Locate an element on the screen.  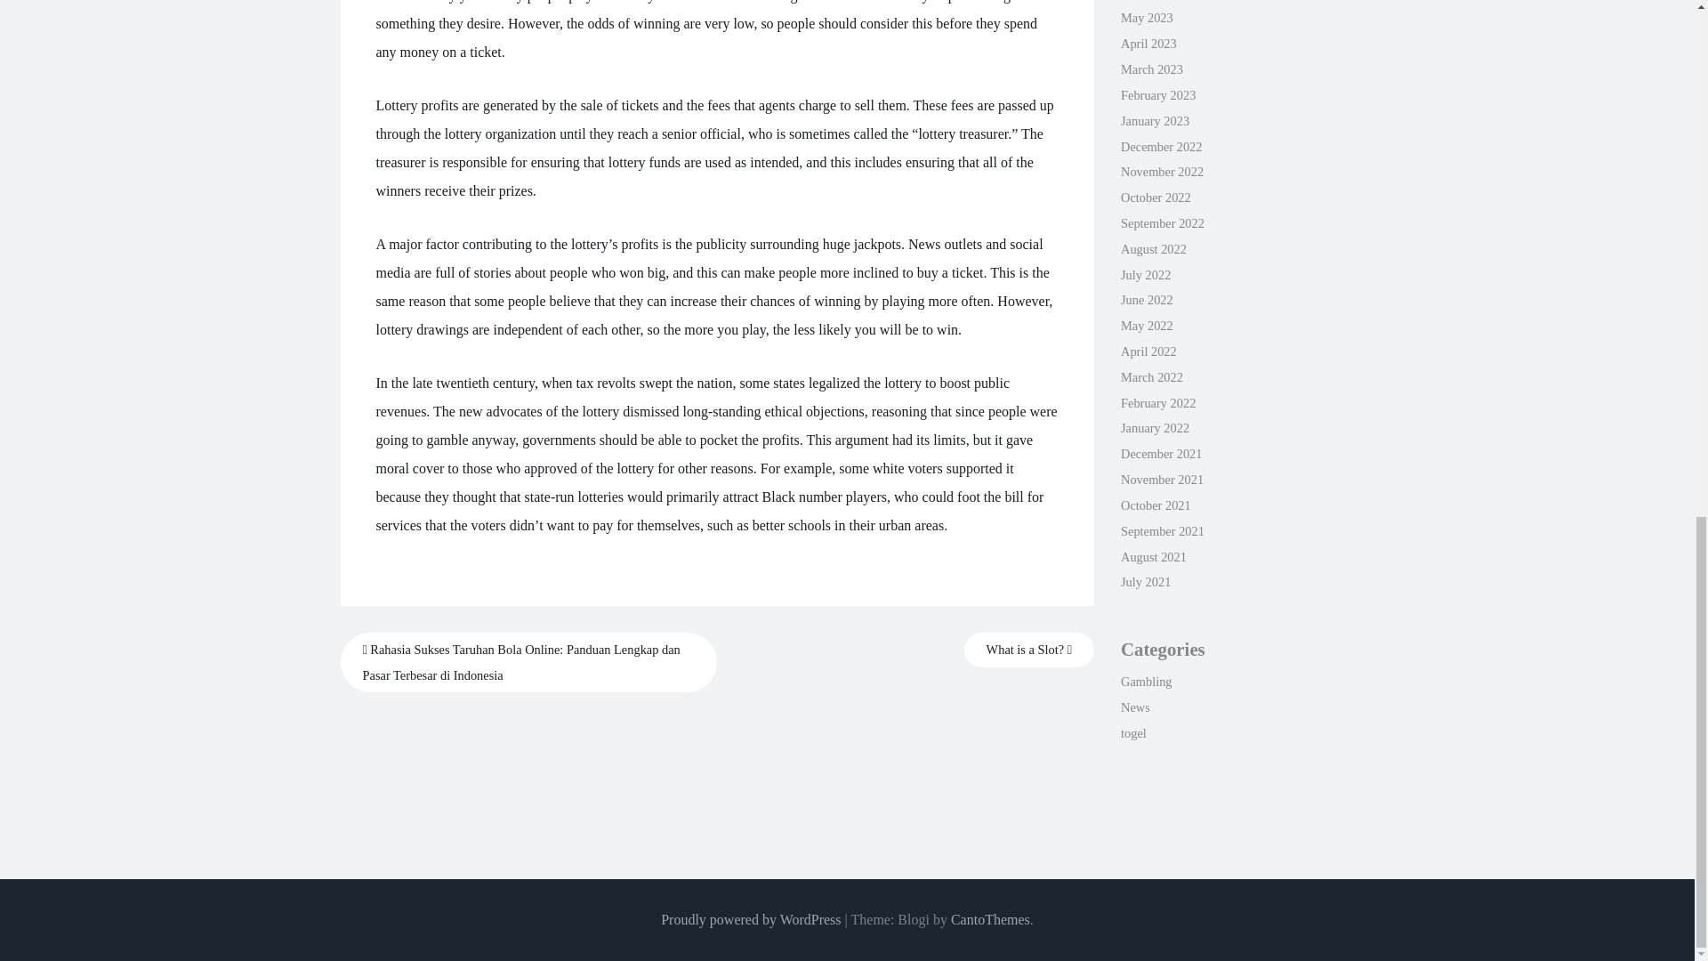
May 2023 is located at coordinates (1147, 18).